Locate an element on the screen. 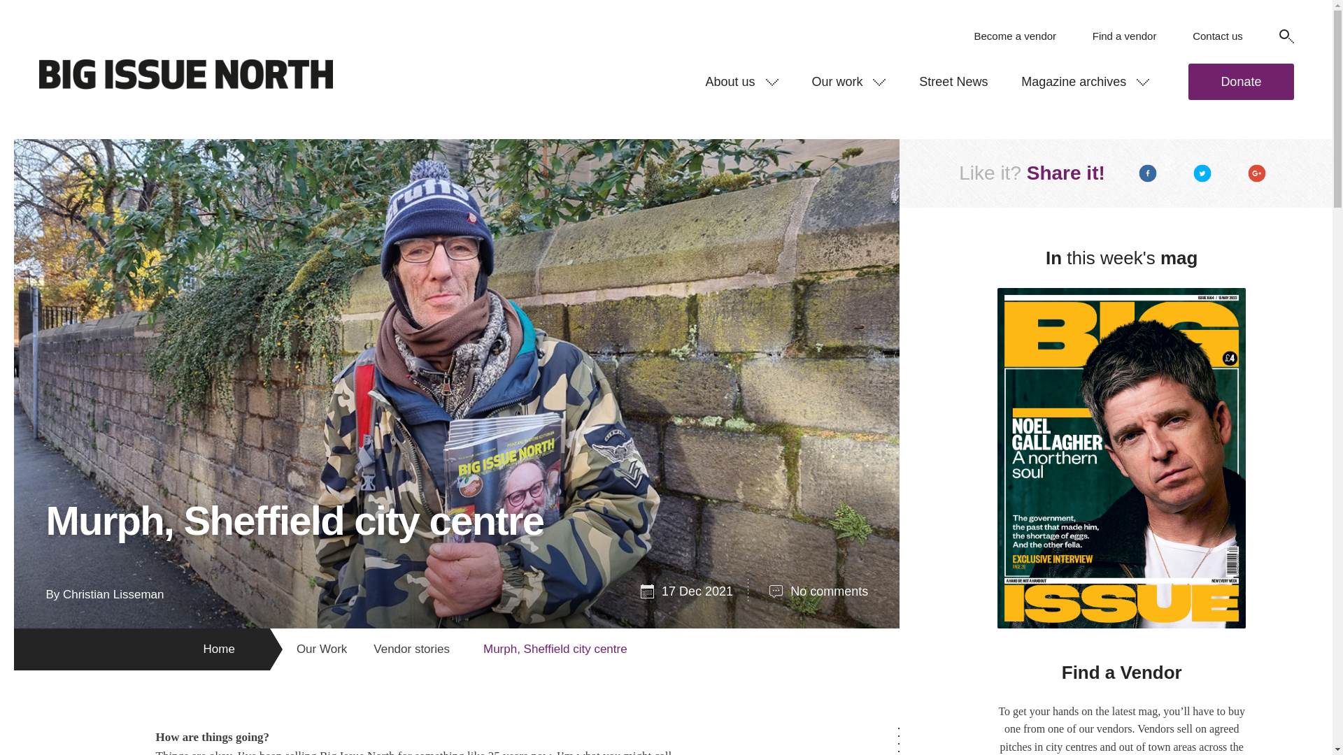  Donate with JustGiving is located at coordinates (1241, 81).